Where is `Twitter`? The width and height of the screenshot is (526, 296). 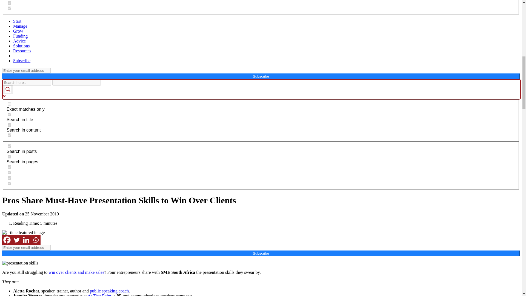
Twitter is located at coordinates (16, 240).